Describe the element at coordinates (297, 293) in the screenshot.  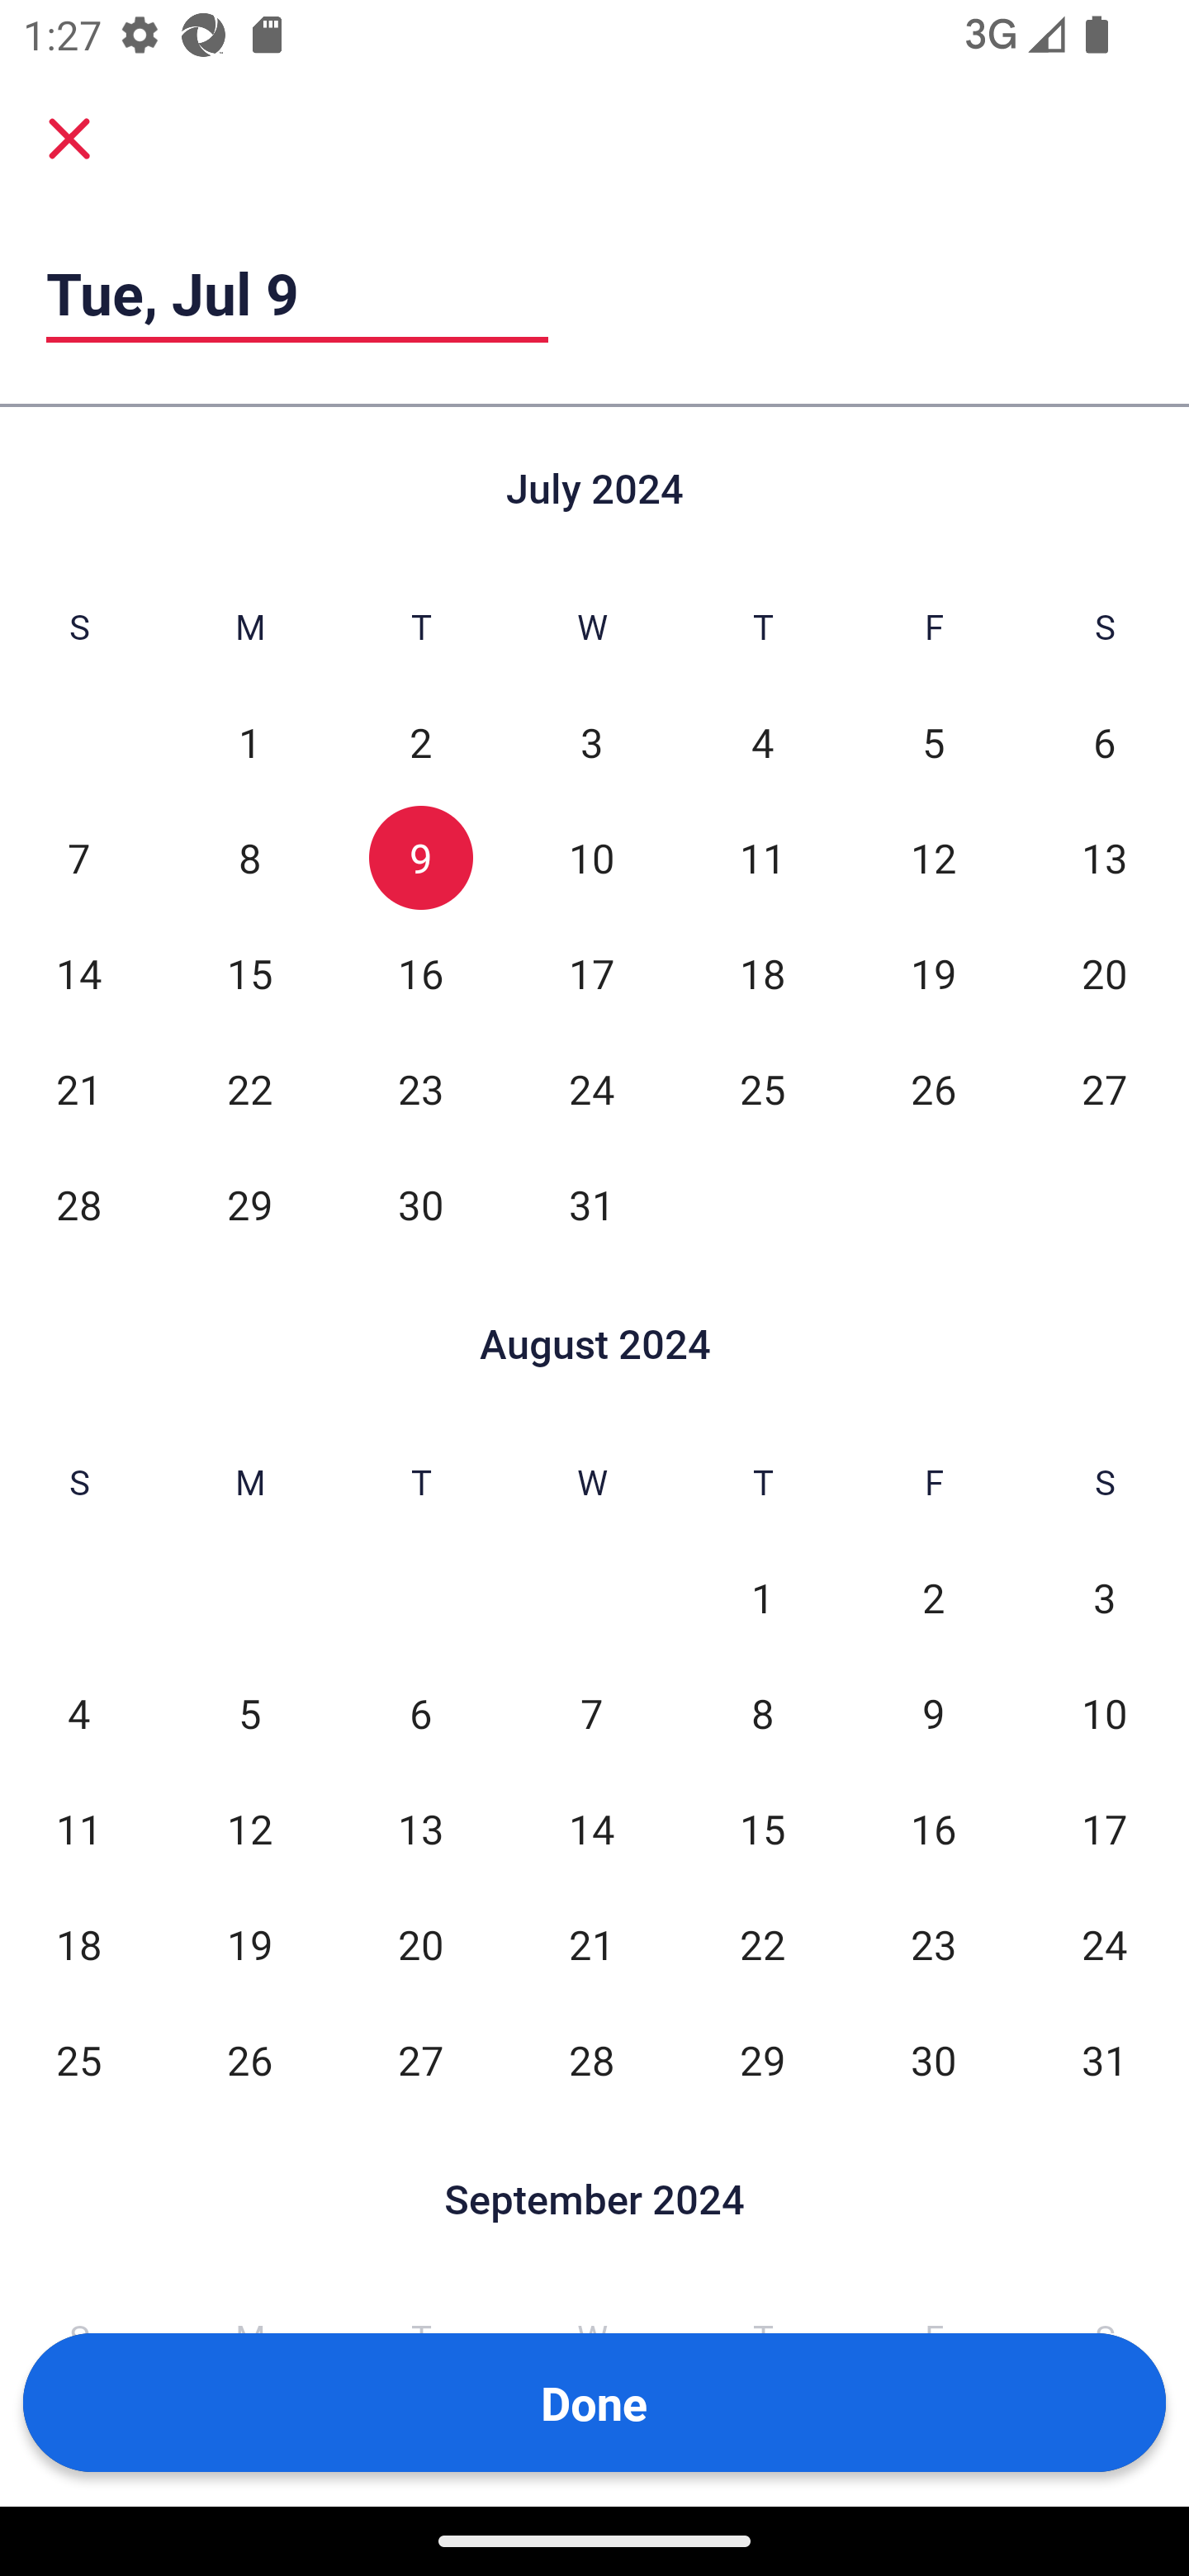
I see `Tue, Jul 9` at that location.